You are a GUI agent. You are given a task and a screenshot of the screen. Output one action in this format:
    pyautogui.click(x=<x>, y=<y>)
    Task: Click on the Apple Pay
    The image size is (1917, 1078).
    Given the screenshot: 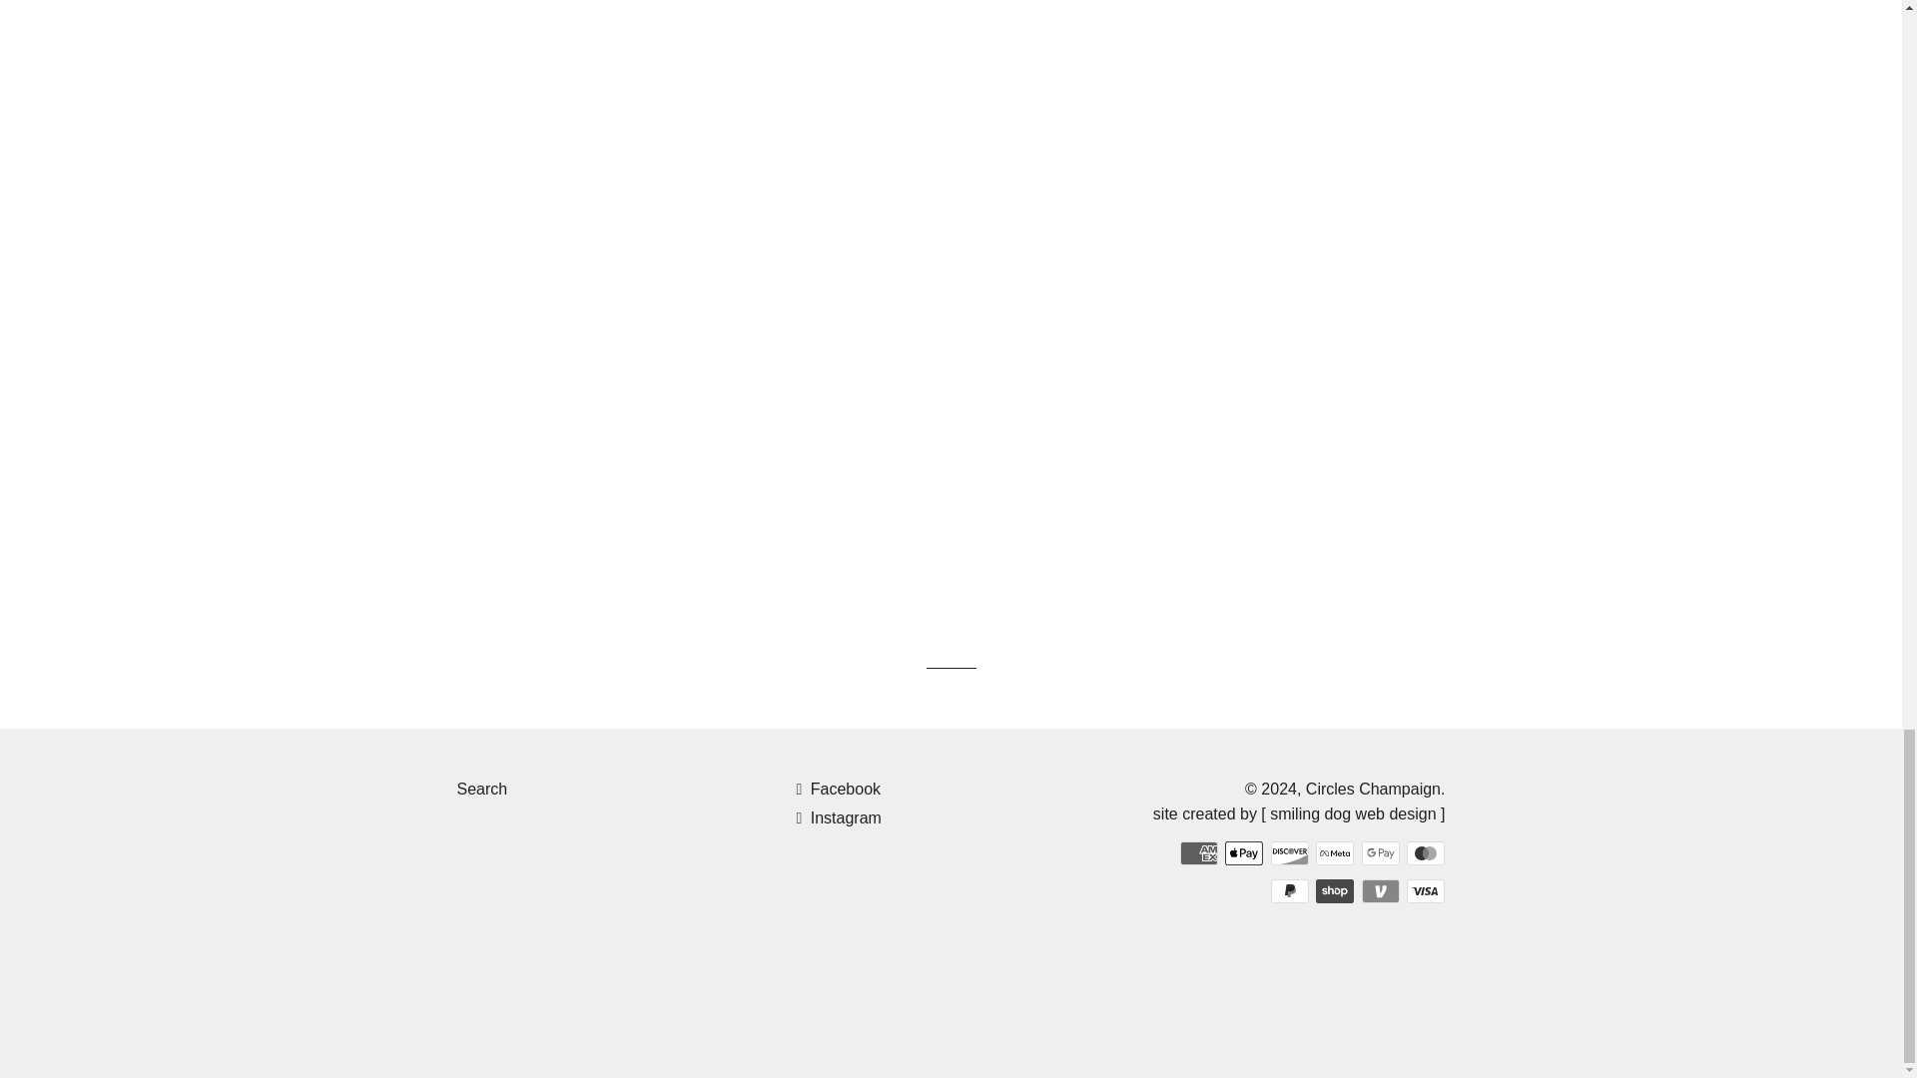 What is the action you would take?
    pyautogui.click(x=1244, y=853)
    